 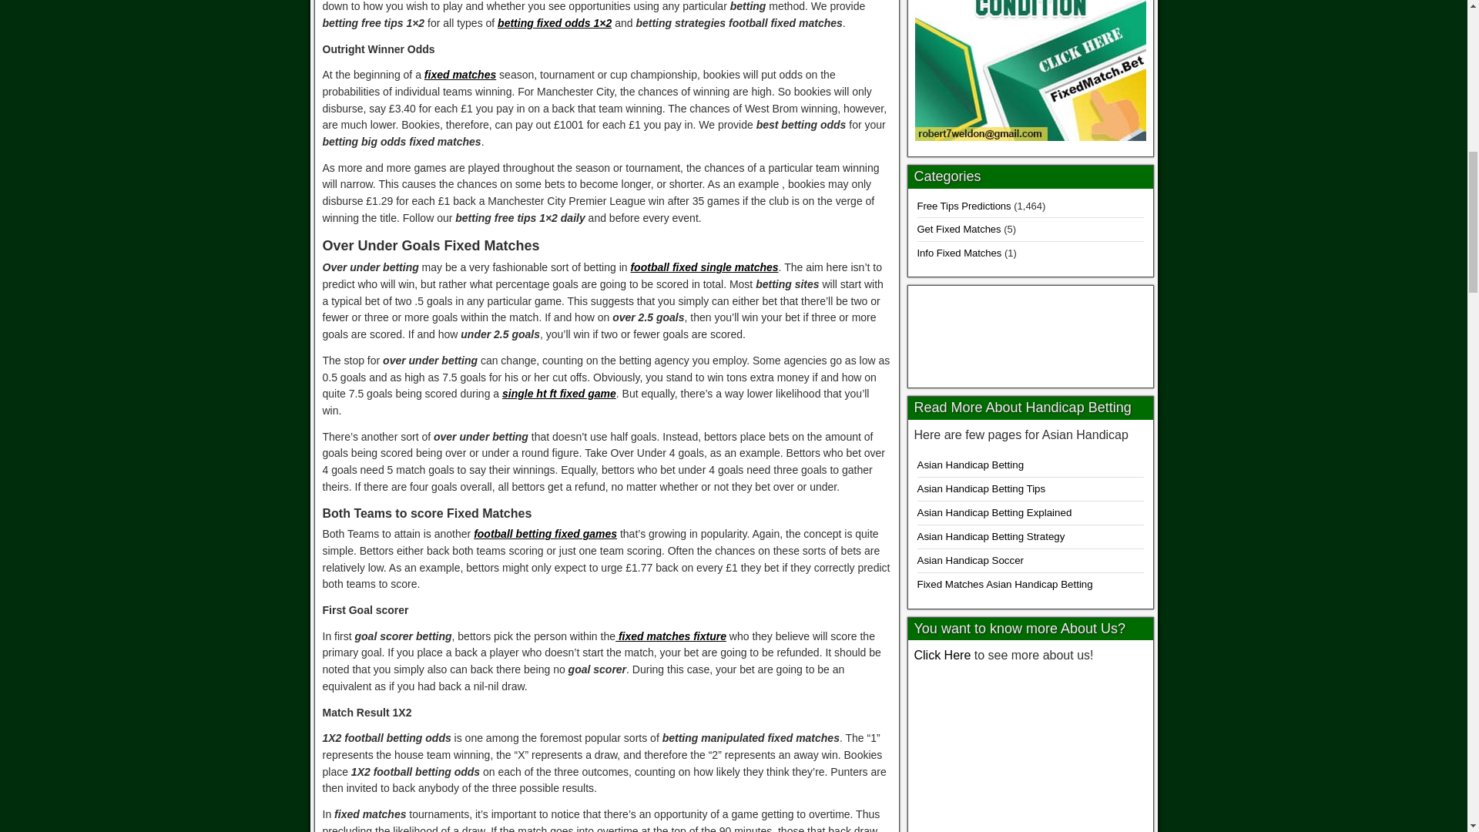 I want to click on single ht ft fixed game, so click(x=559, y=394).